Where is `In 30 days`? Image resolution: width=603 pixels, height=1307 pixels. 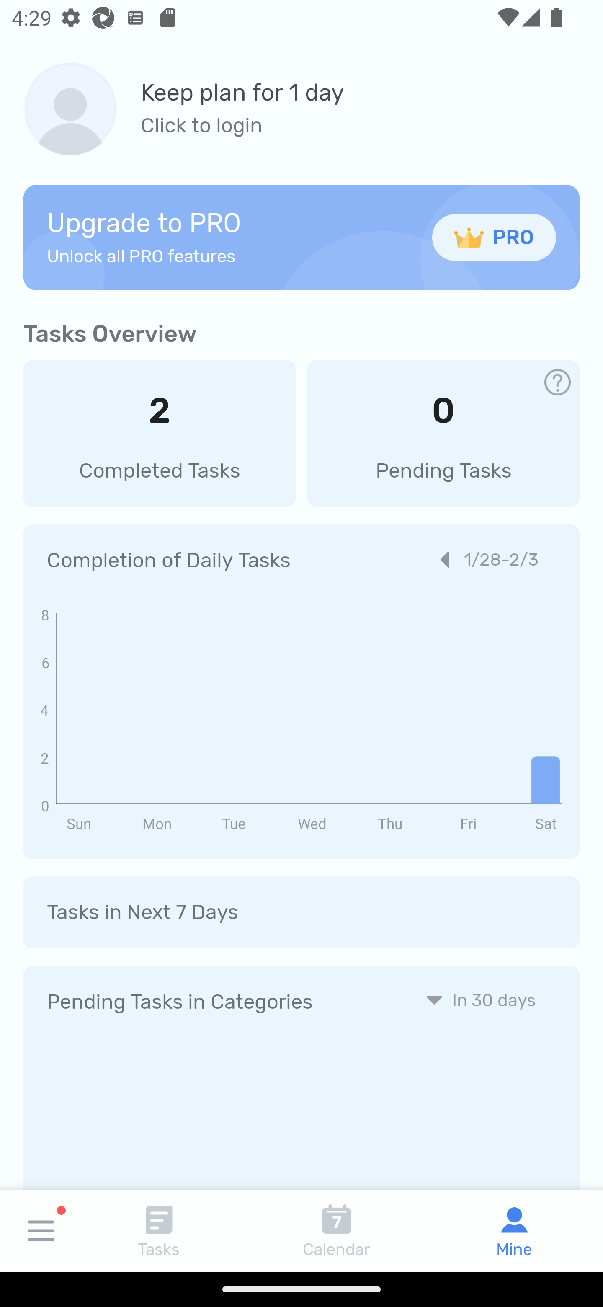
In 30 days is located at coordinates (481, 1000).